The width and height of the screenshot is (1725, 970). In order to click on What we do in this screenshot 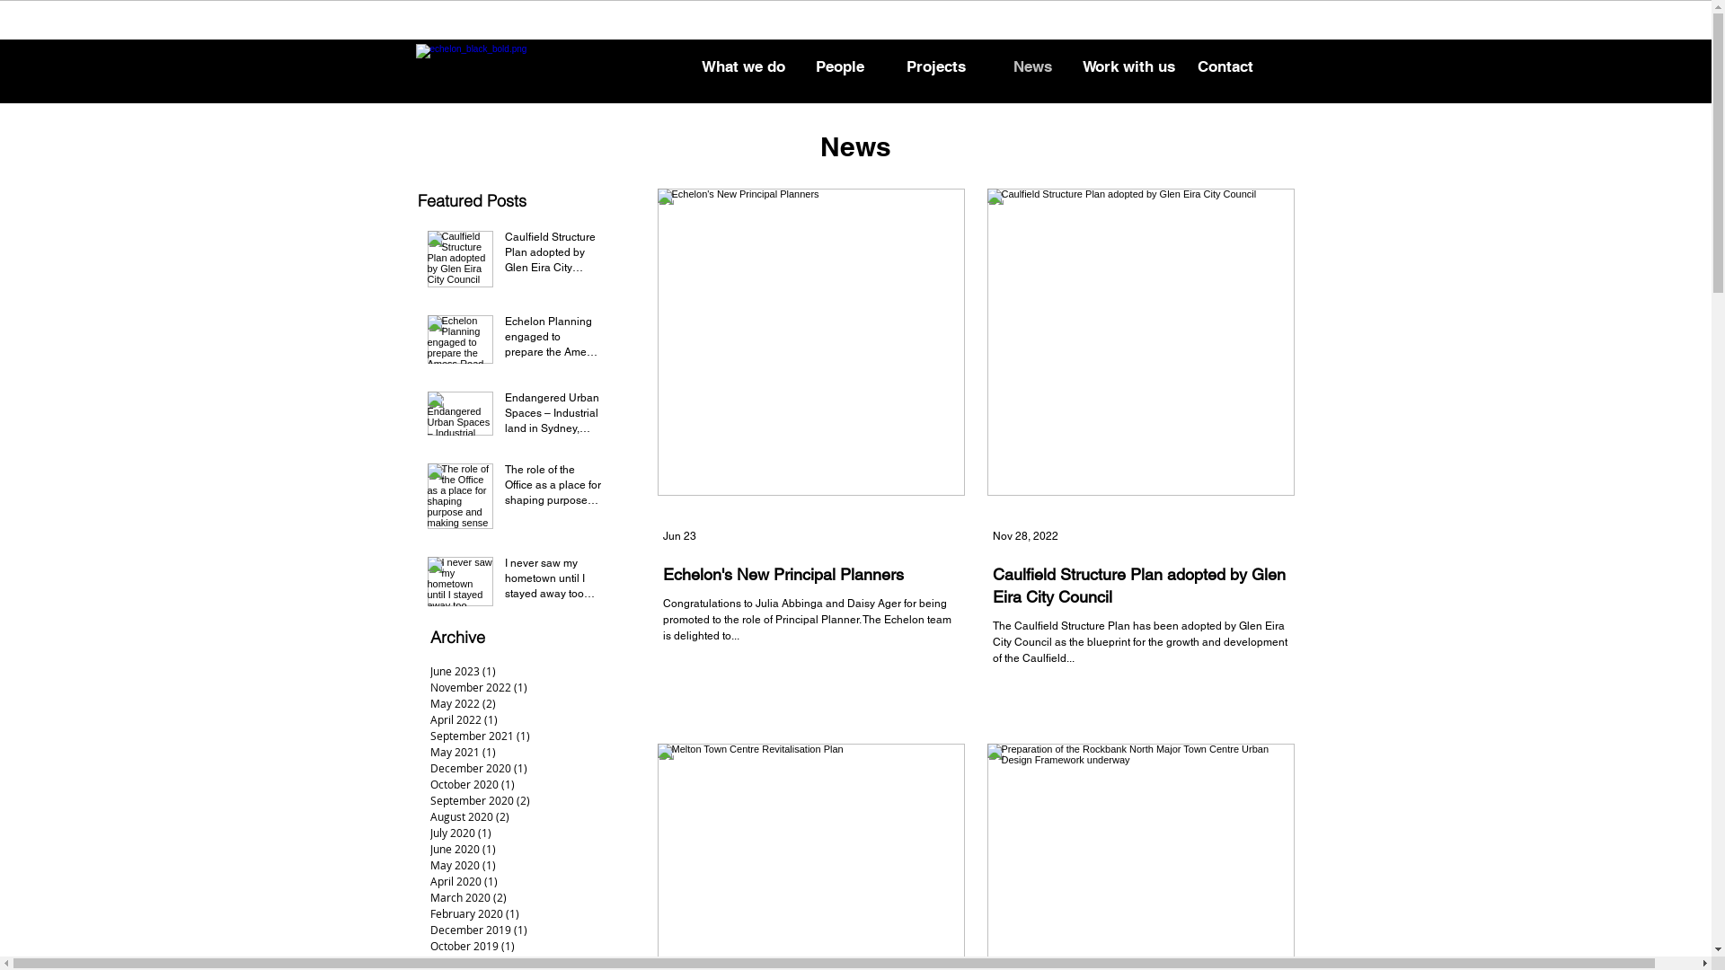, I will do `click(744, 66)`.